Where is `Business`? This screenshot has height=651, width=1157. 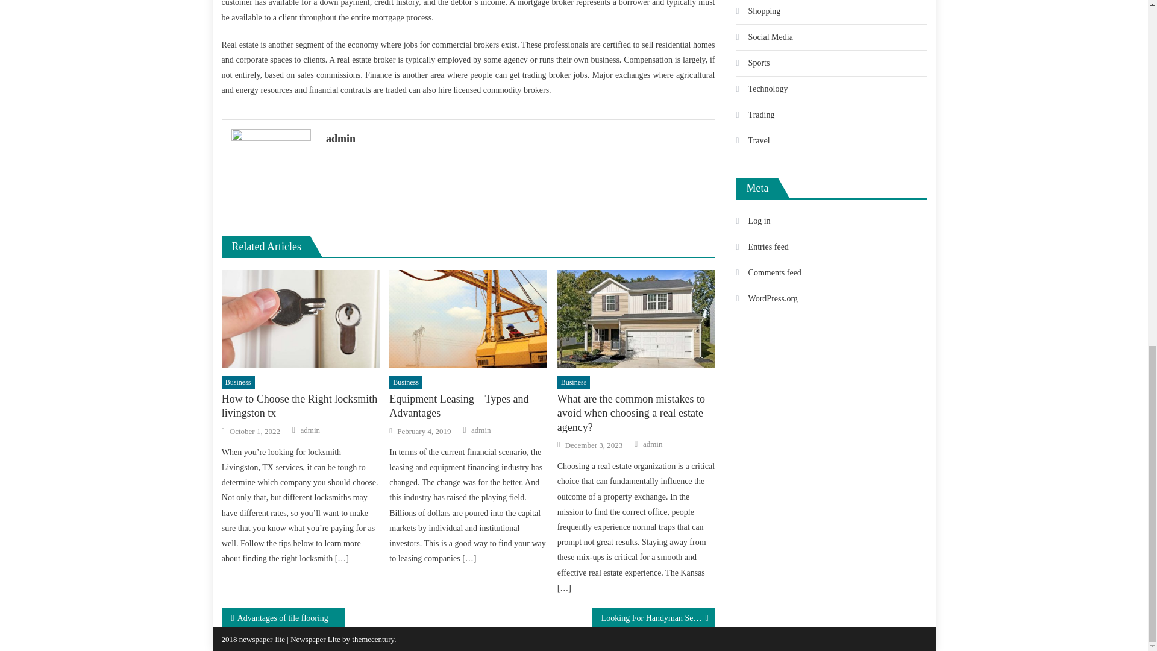 Business is located at coordinates (238, 382).